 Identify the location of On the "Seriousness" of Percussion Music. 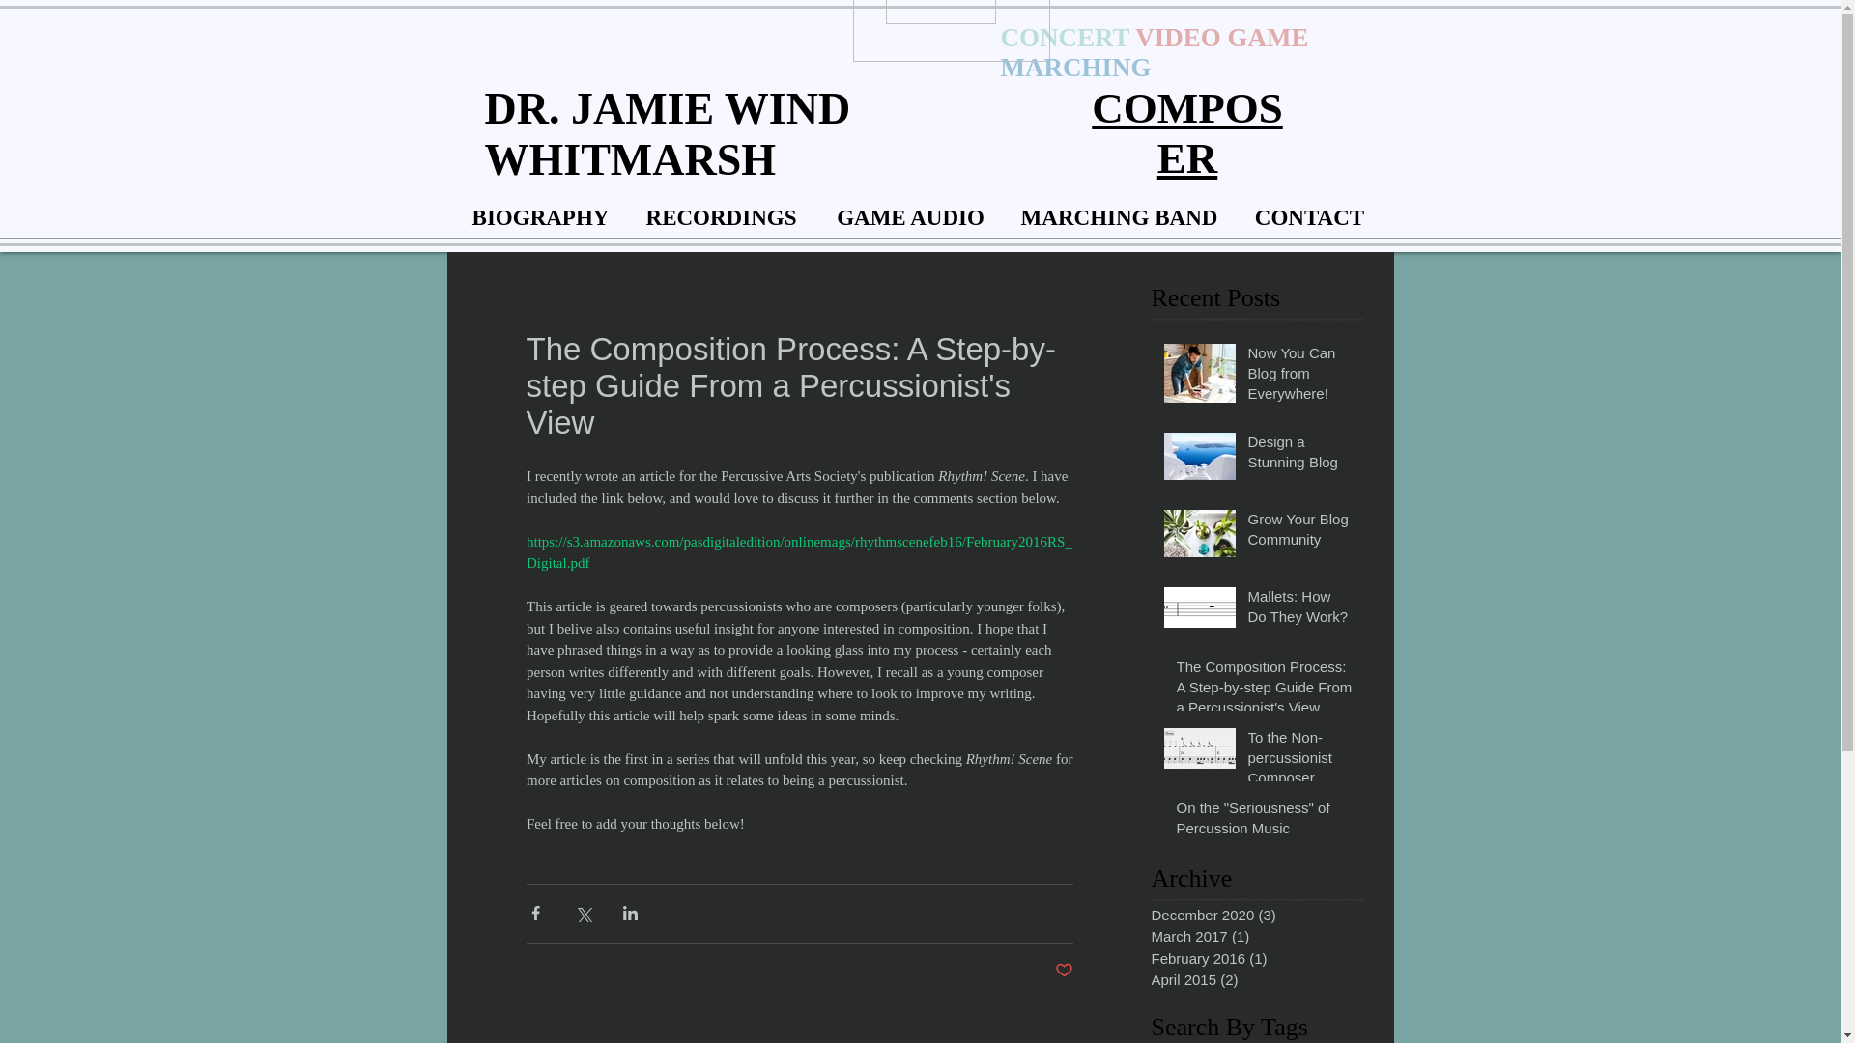
(1264, 821).